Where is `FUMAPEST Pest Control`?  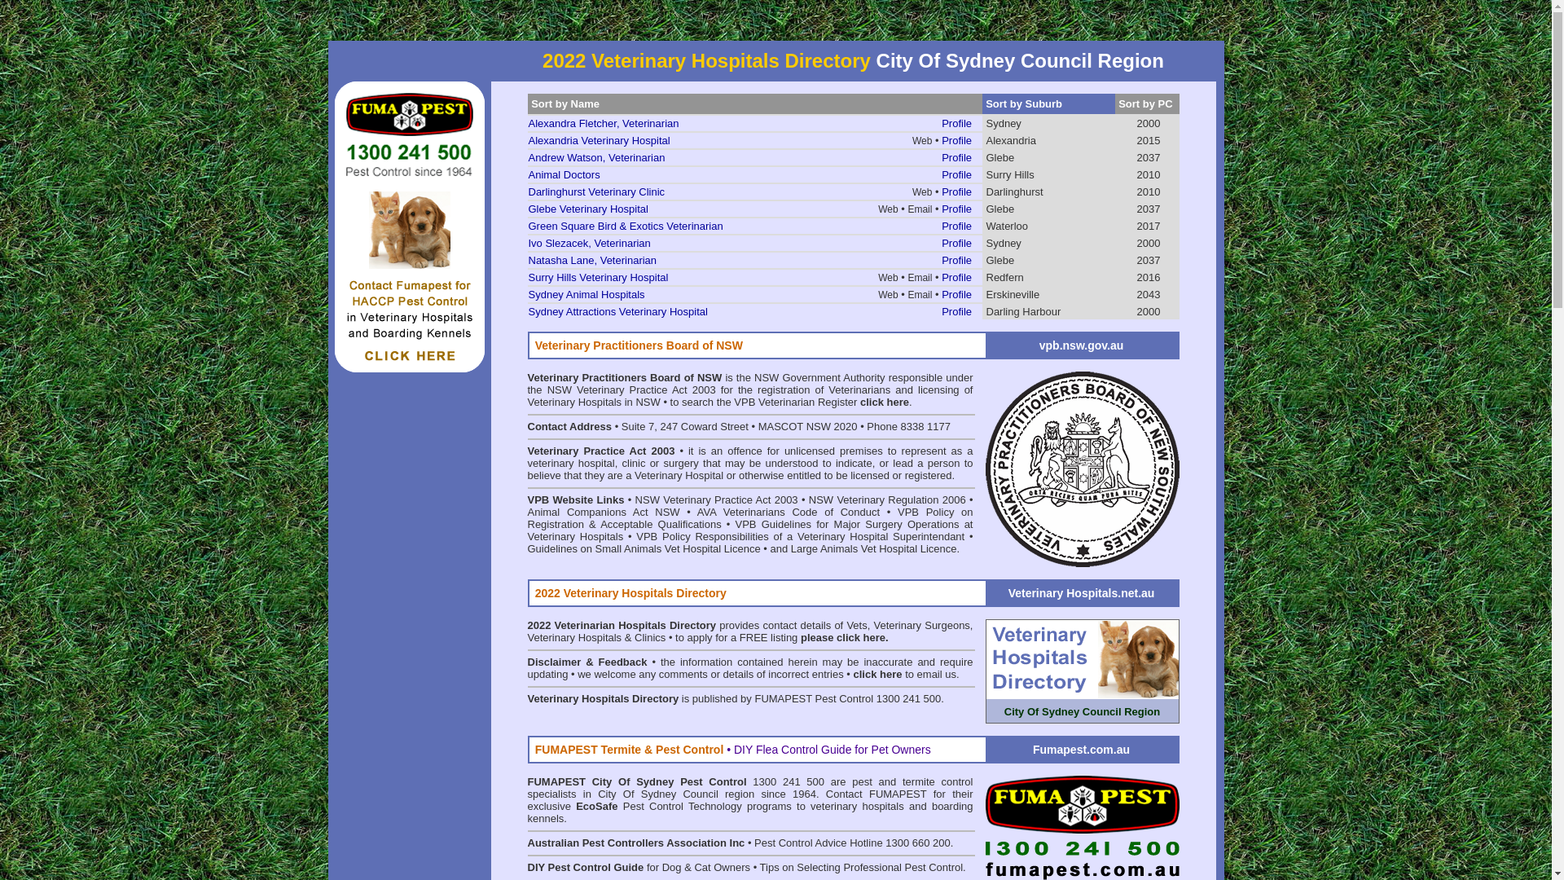 FUMAPEST Pest Control is located at coordinates (814, 699).